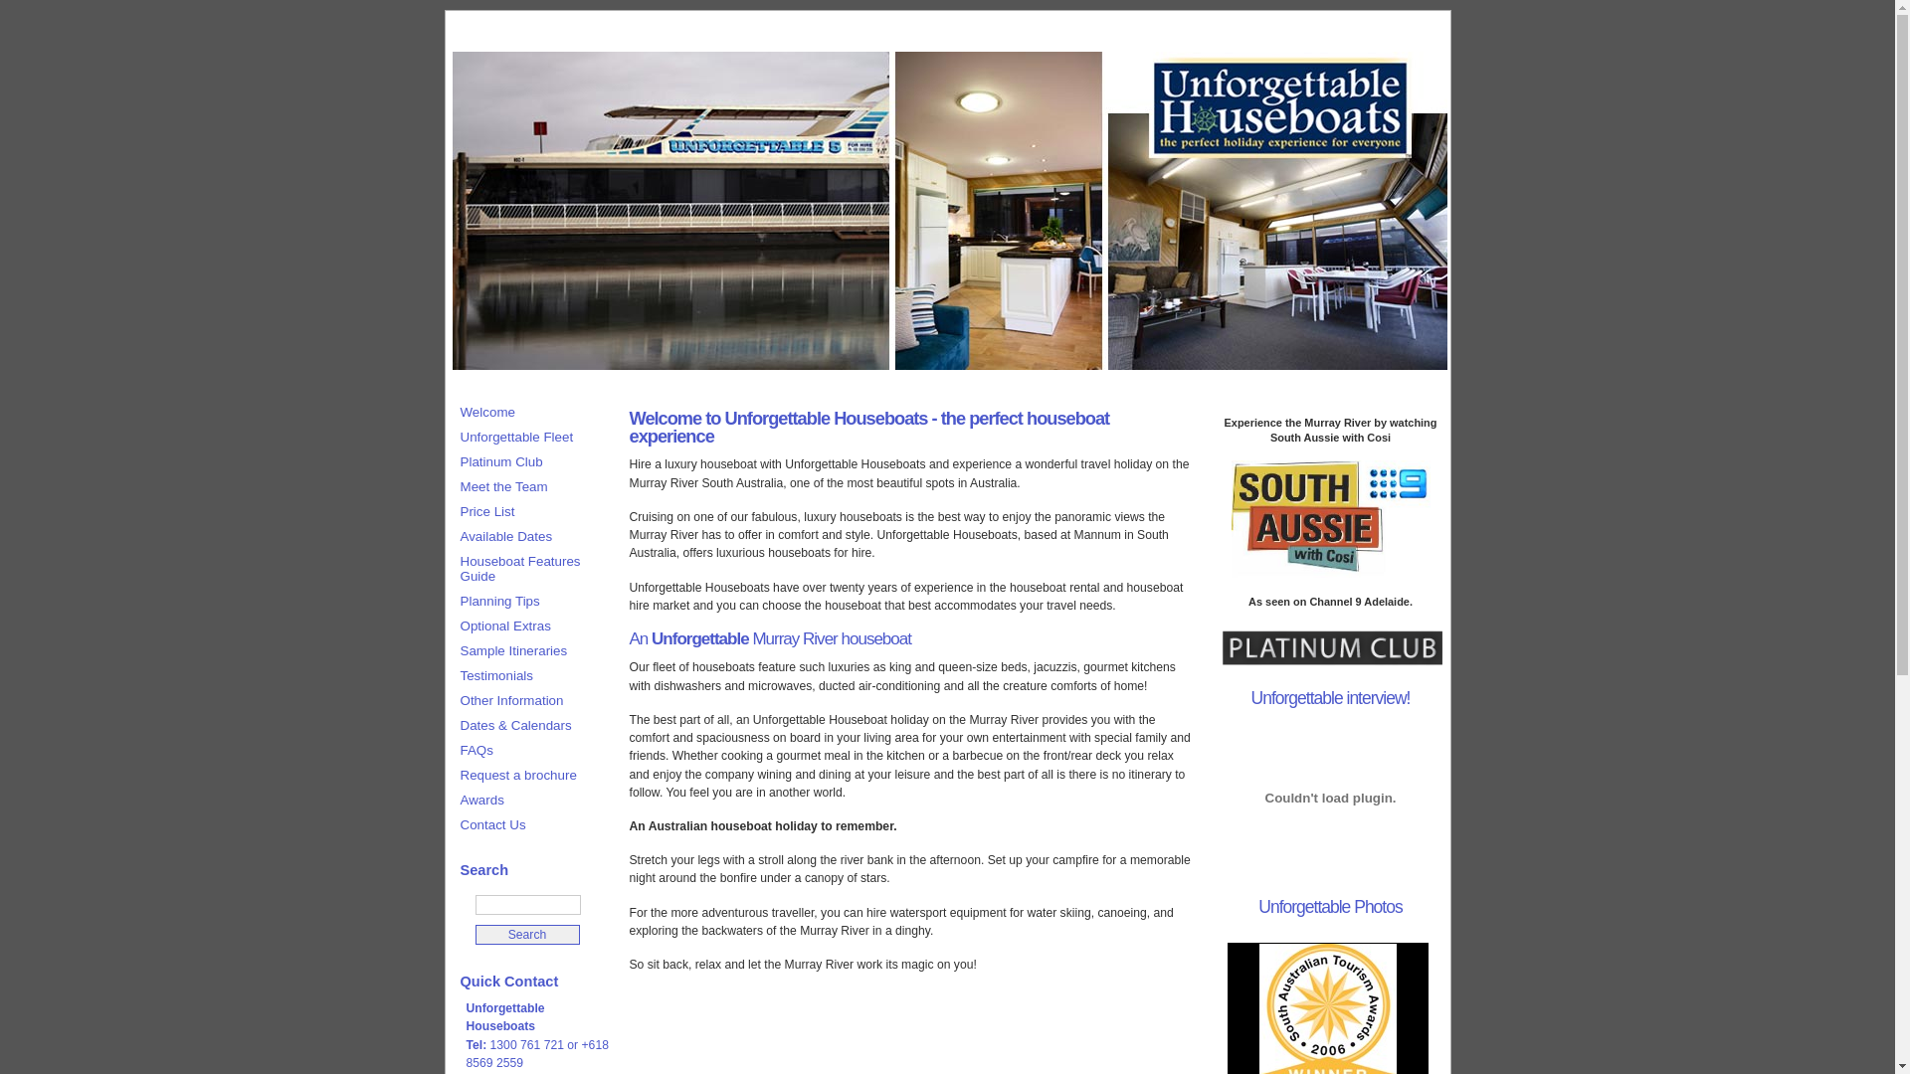 This screenshot has width=1910, height=1074. I want to click on Sample Itineraries, so click(531, 650).